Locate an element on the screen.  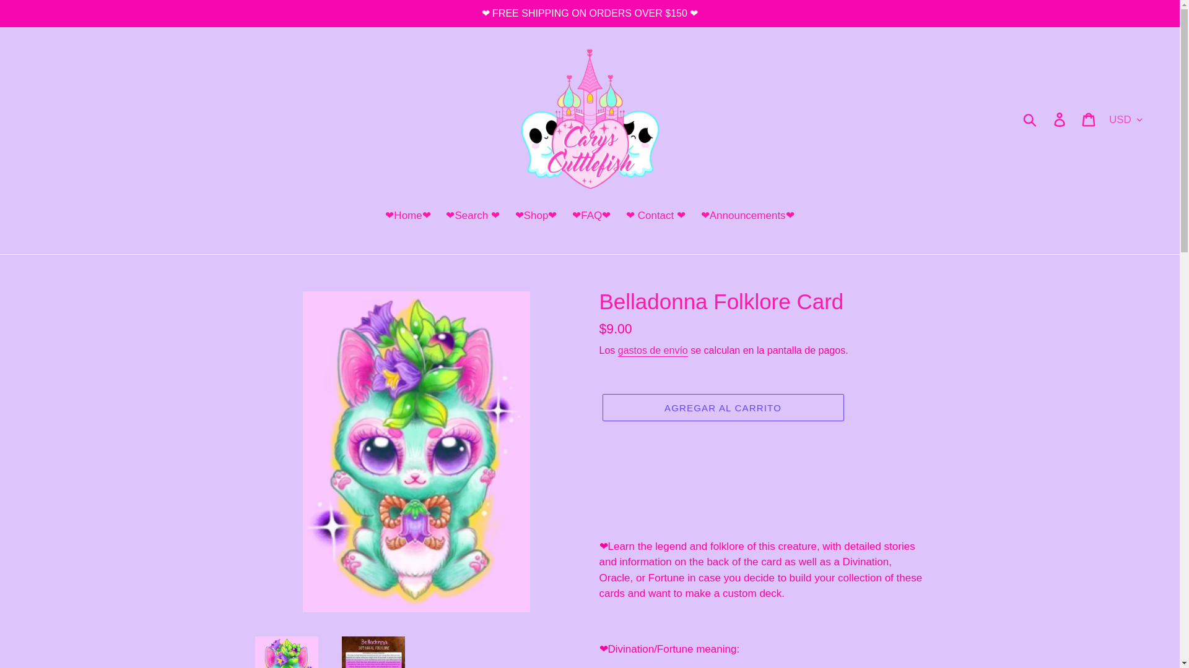
Ingresar is located at coordinates (1060, 119).